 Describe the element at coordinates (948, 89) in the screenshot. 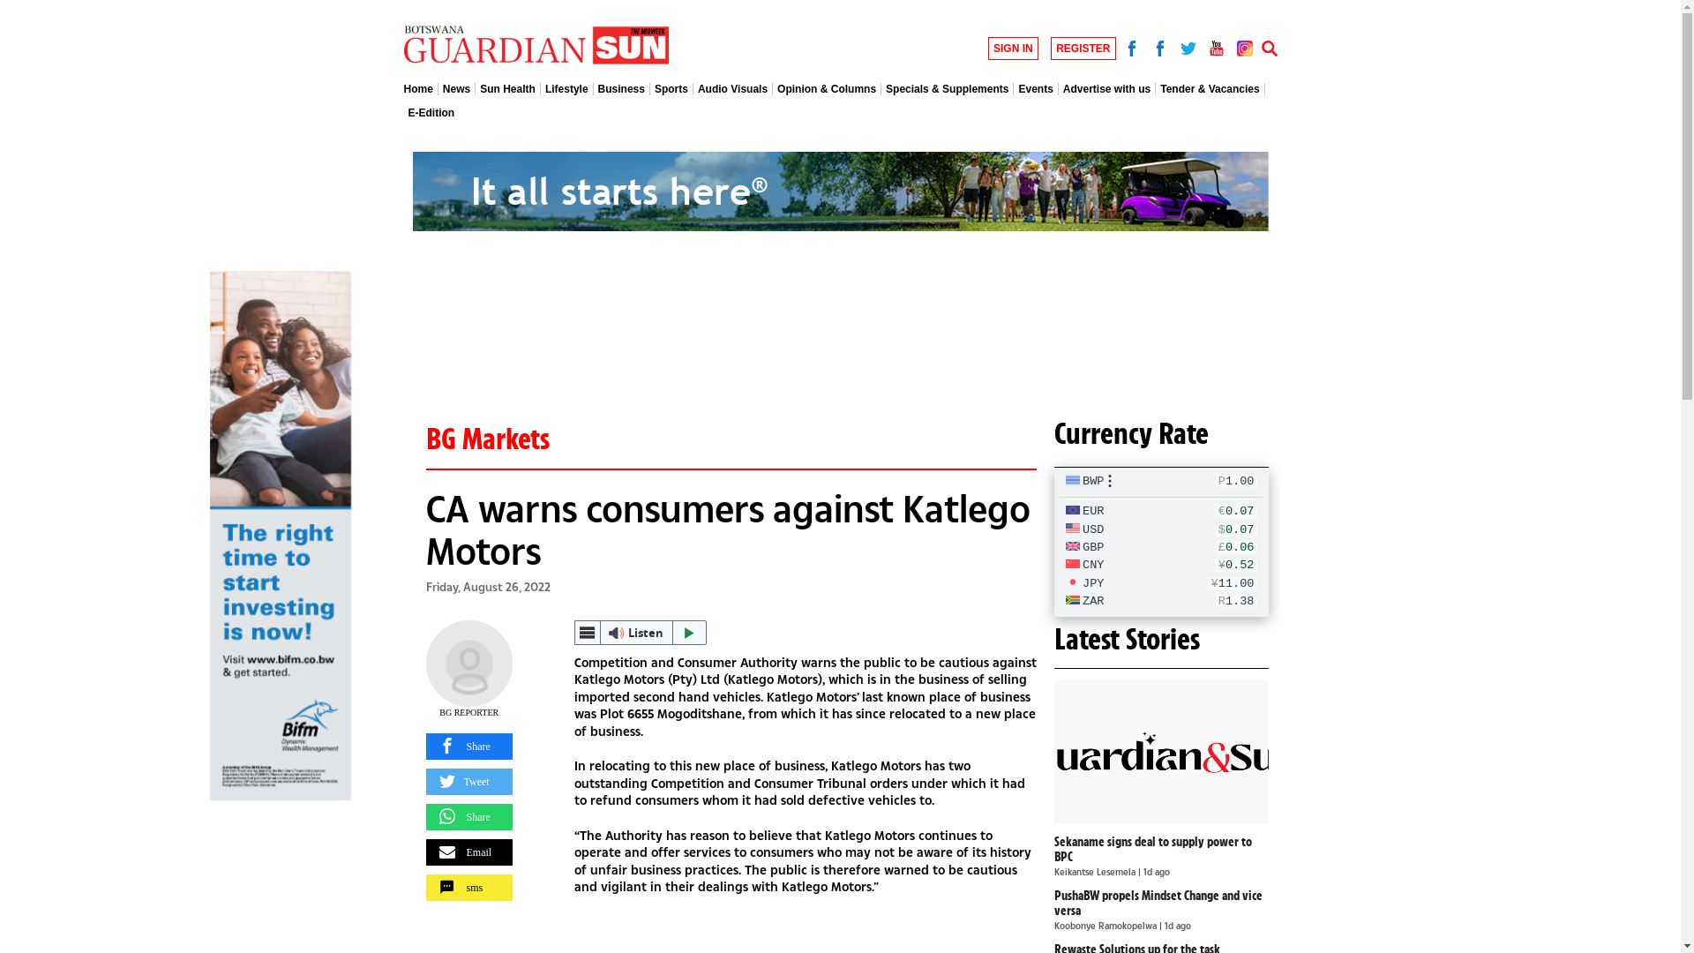

I see `Specials & Supplements` at that location.